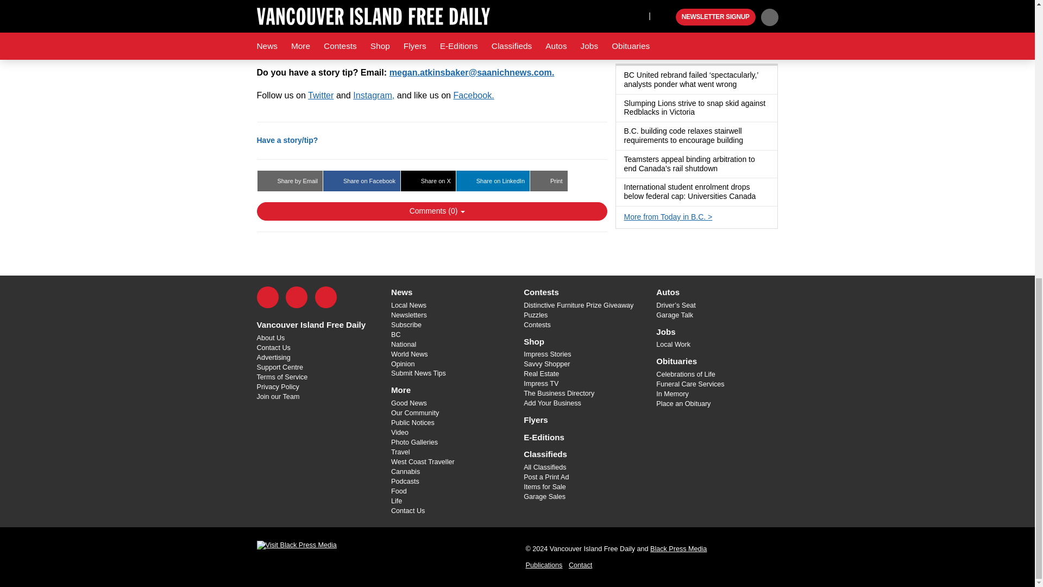  I want to click on X, so click(297, 297).